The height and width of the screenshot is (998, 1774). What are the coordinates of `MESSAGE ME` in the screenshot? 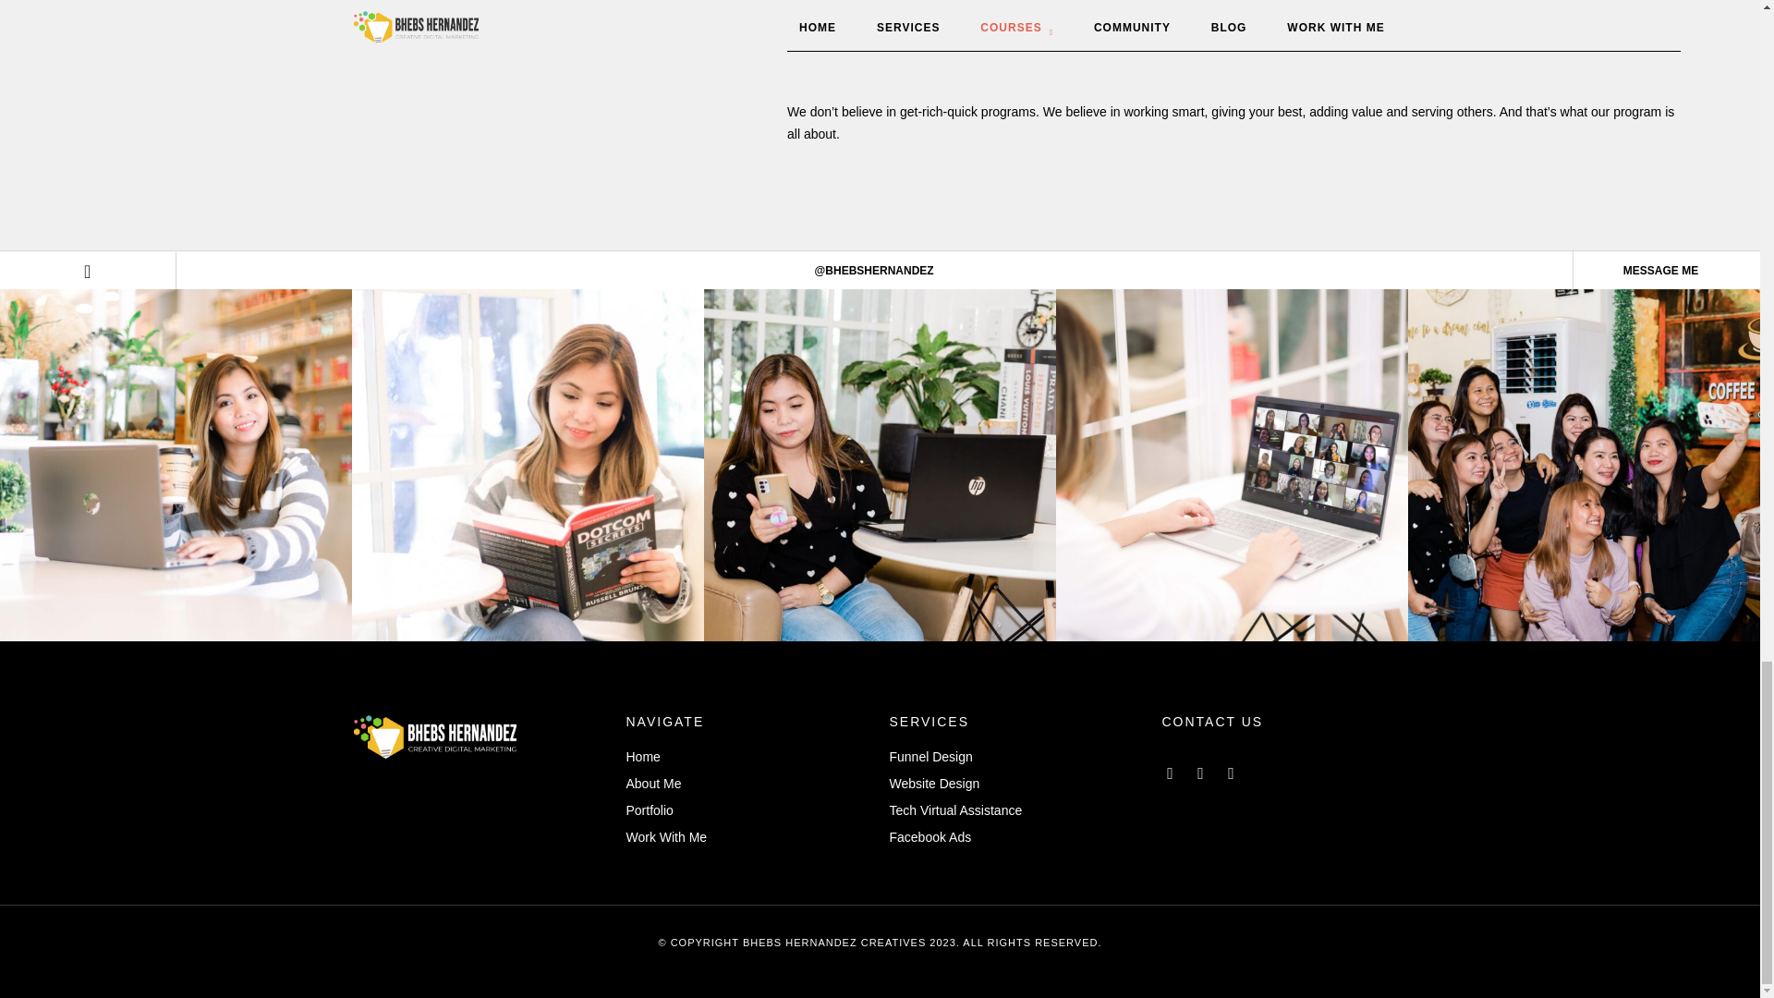 It's located at (1659, 271).